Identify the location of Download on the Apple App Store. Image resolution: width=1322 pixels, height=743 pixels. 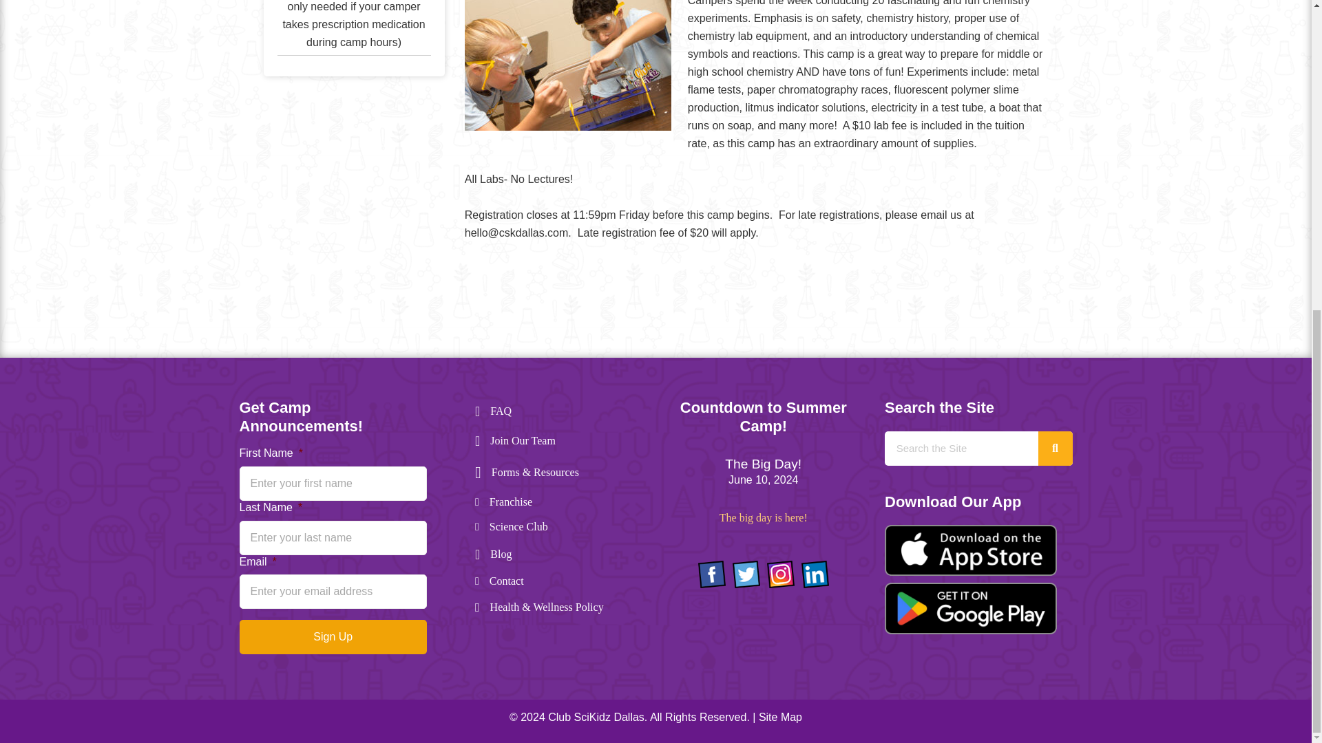
(970, 550).